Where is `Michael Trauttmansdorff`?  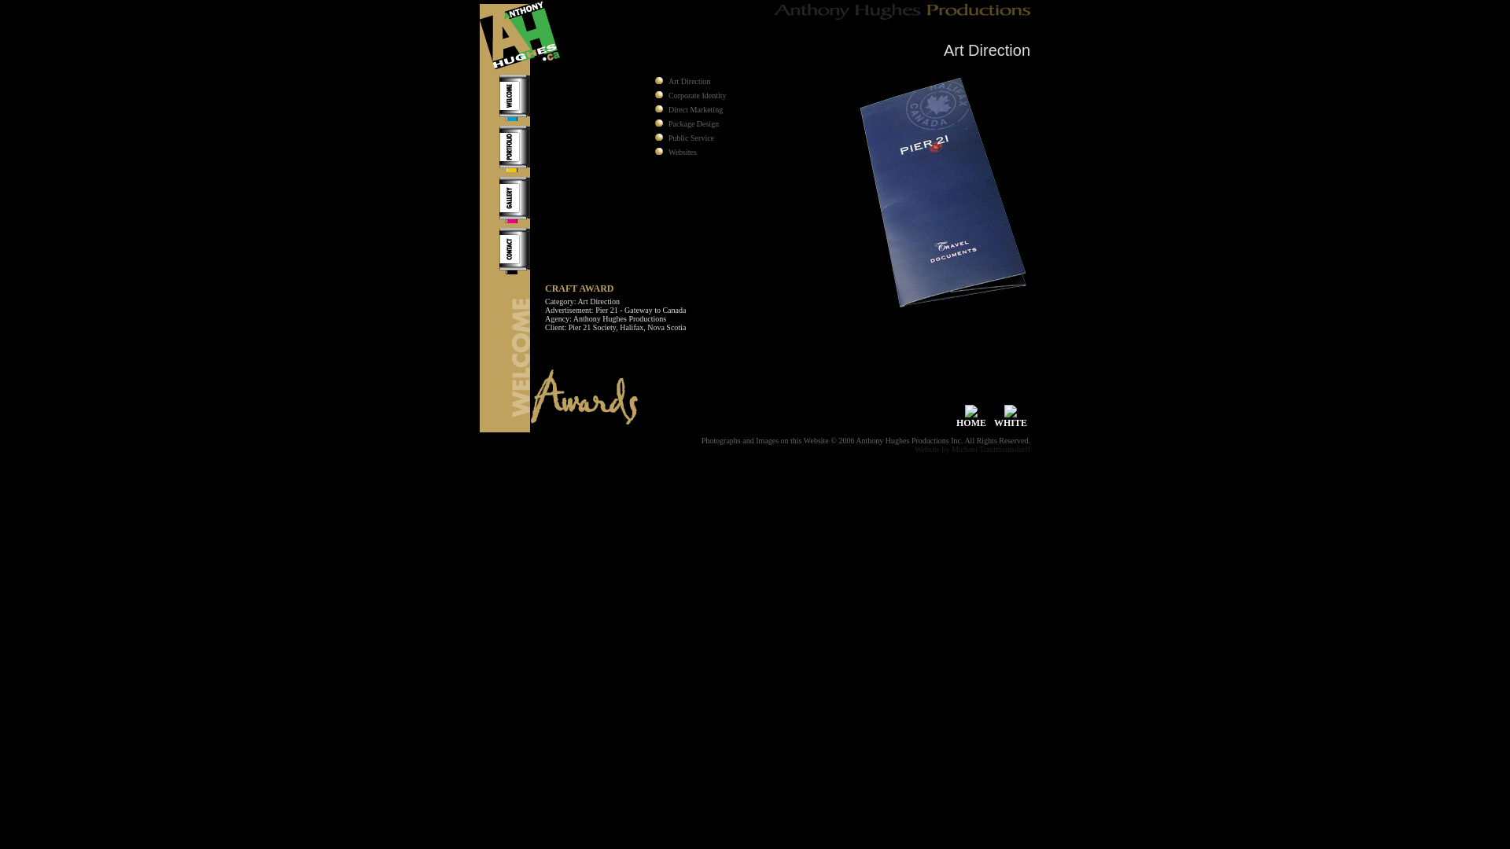
Michael Trauttmansdorff is located at coordinates (991, 450).